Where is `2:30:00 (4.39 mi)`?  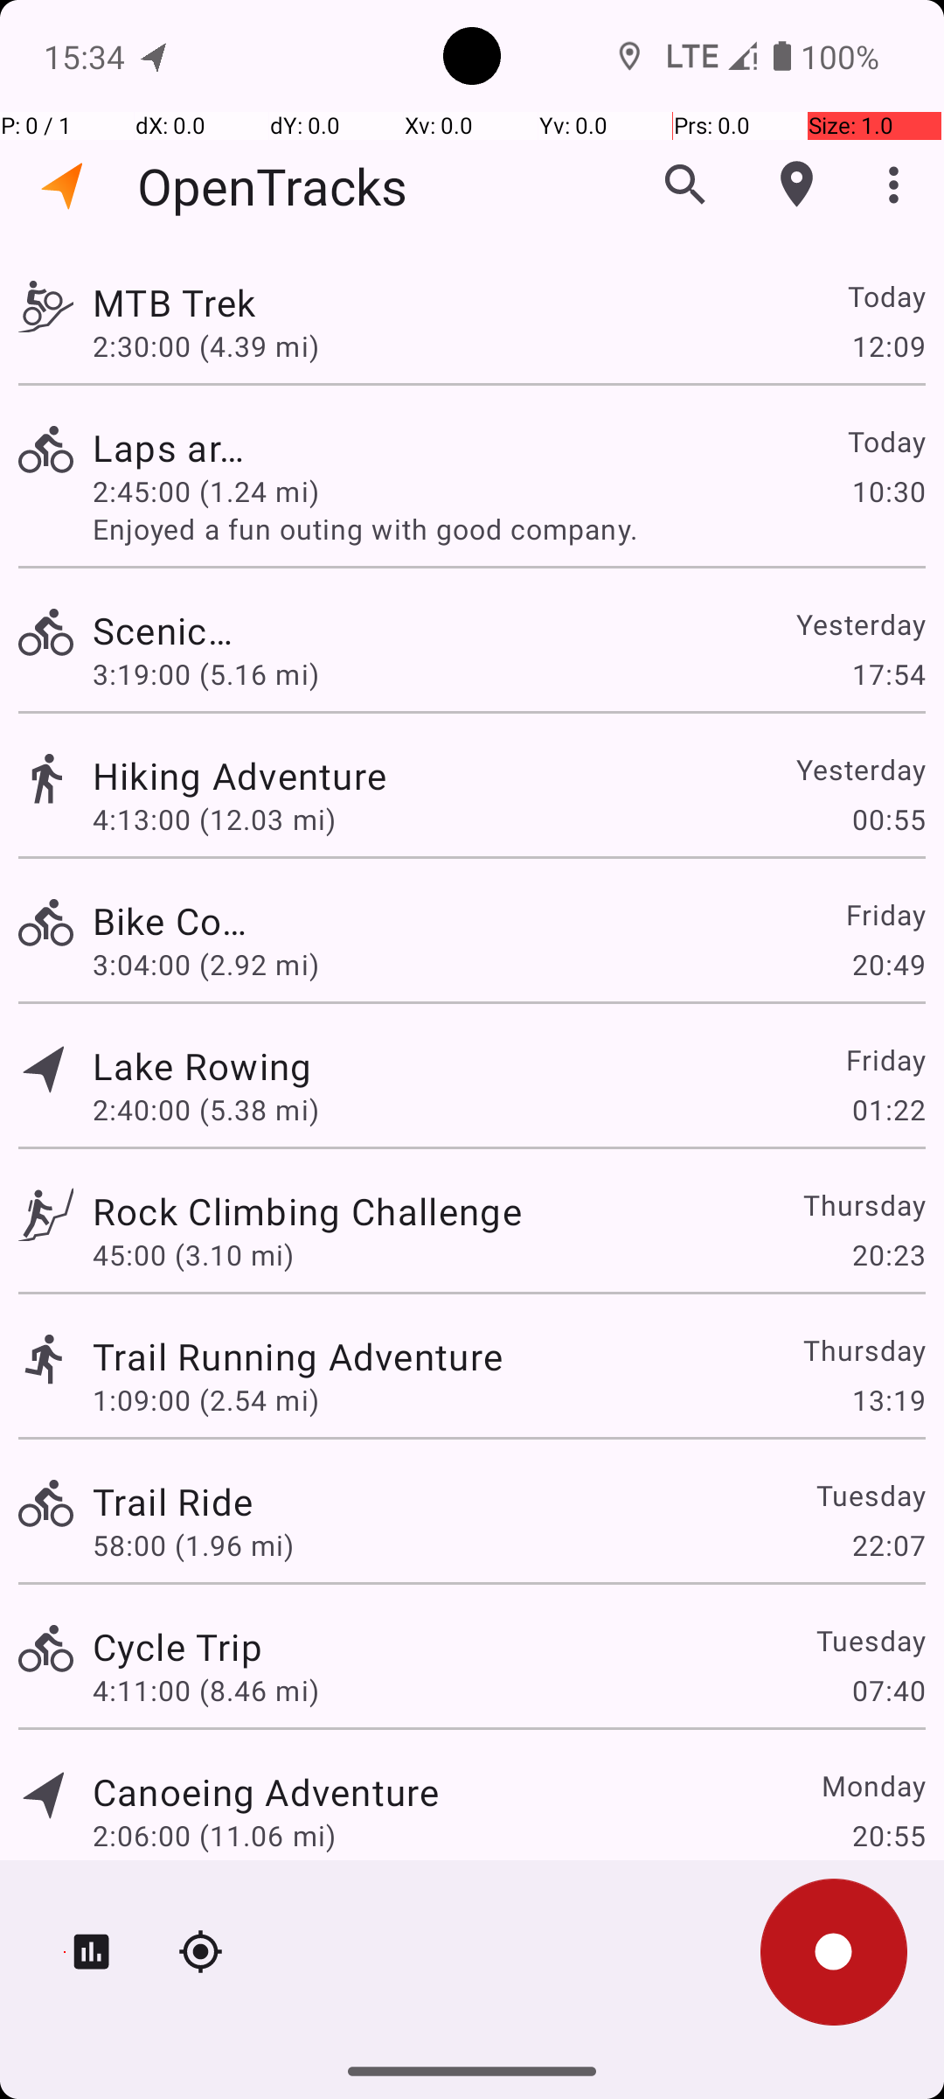
2:30:00 (4.39 mi) is located at coordinates (206, 345).